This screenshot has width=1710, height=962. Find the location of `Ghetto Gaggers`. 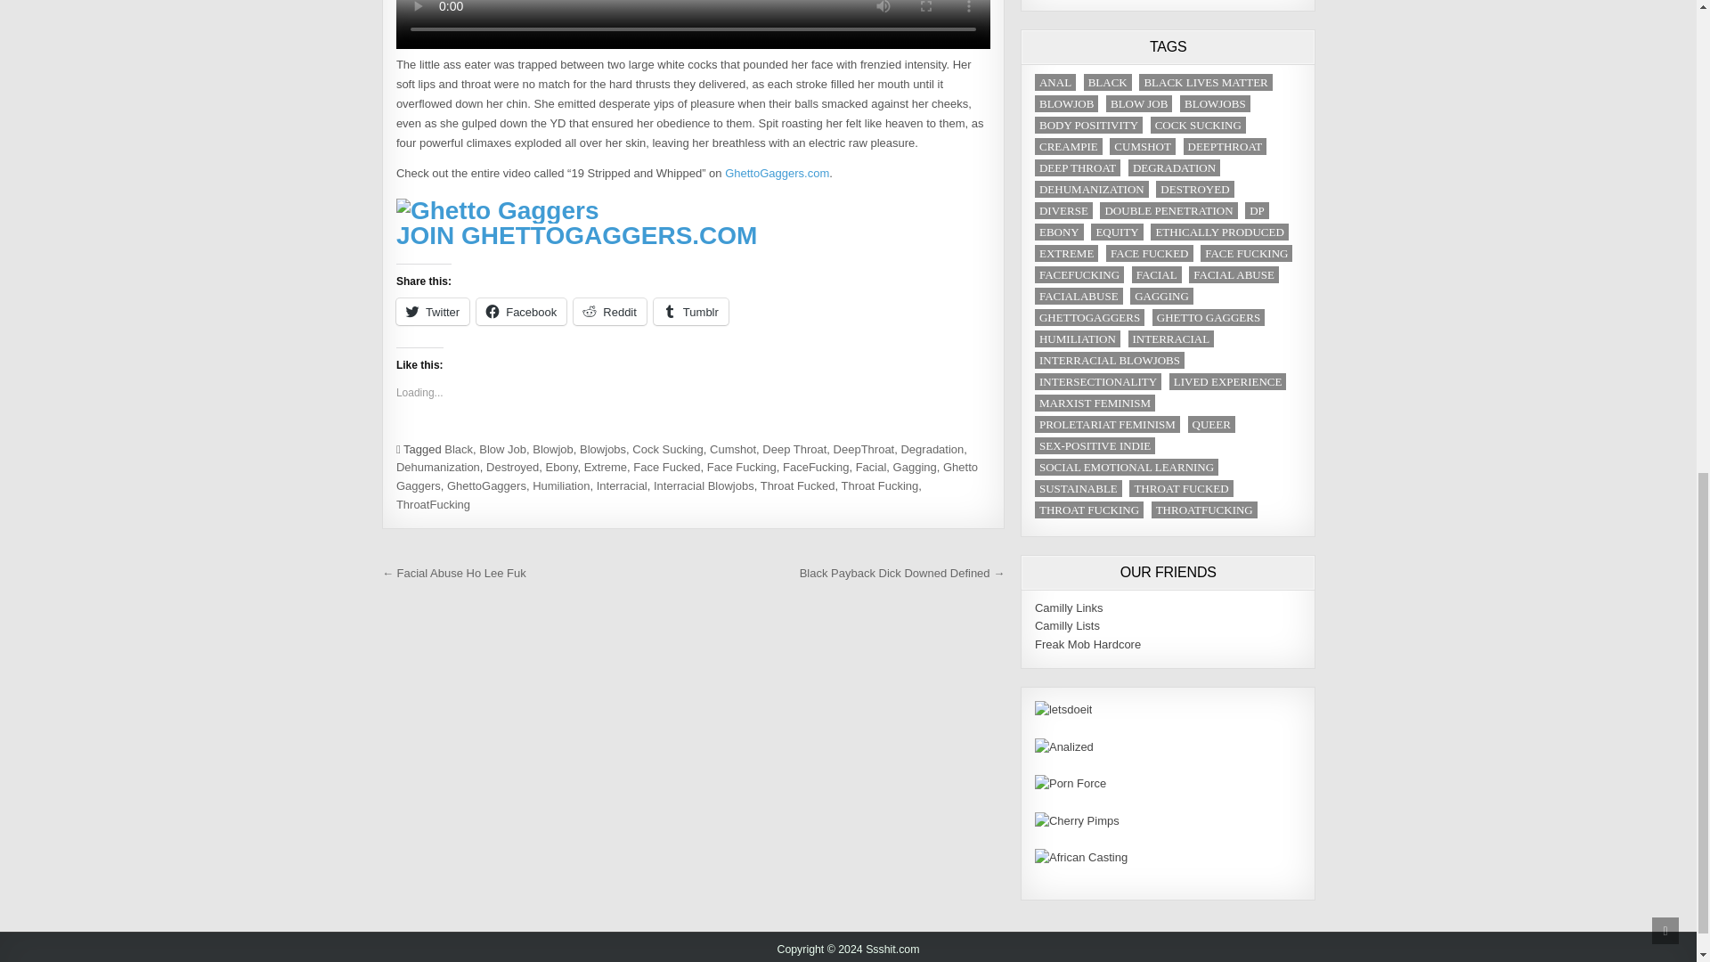

Ghetto Gaggers is located at coordinates (498, 210).